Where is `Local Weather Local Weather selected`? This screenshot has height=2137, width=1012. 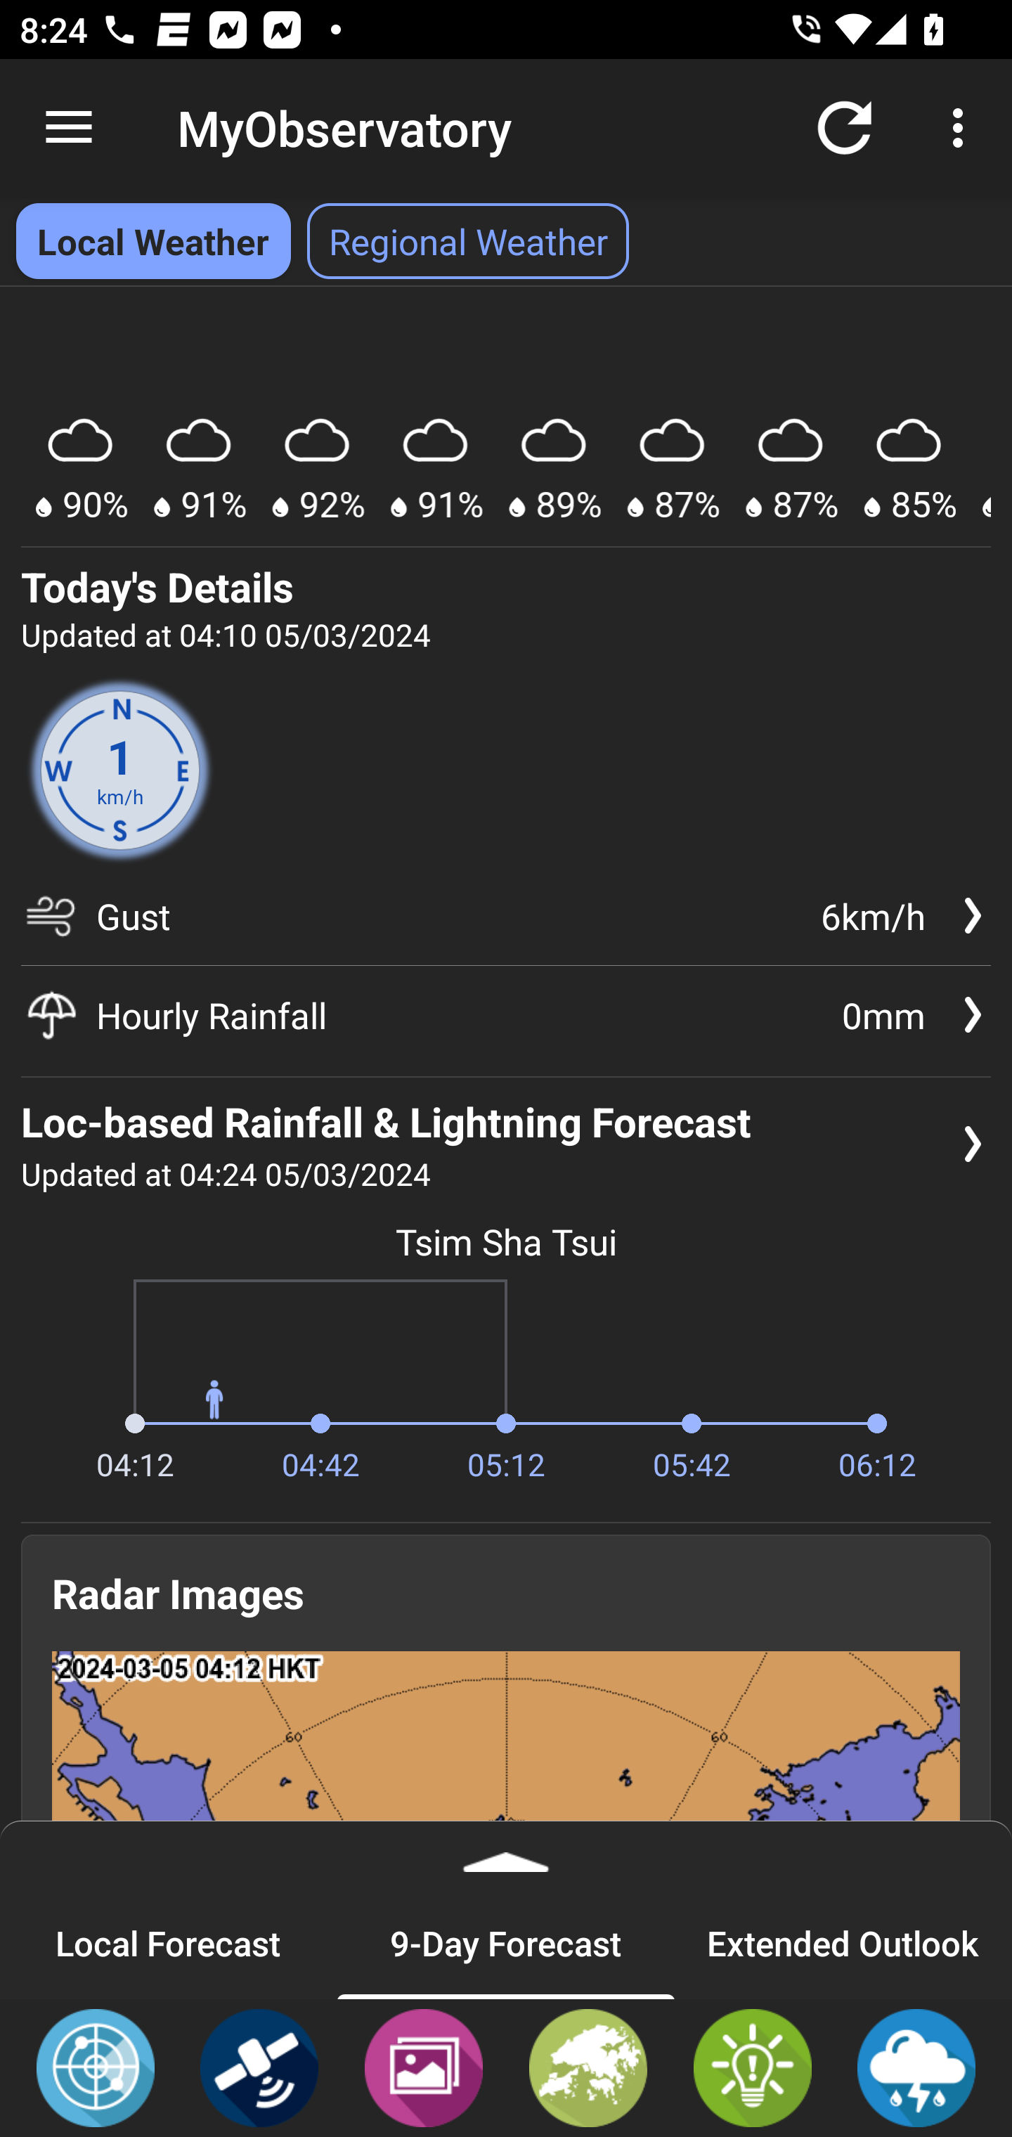
Local Weather Local Weather selected is located at coordinates (153, 241).